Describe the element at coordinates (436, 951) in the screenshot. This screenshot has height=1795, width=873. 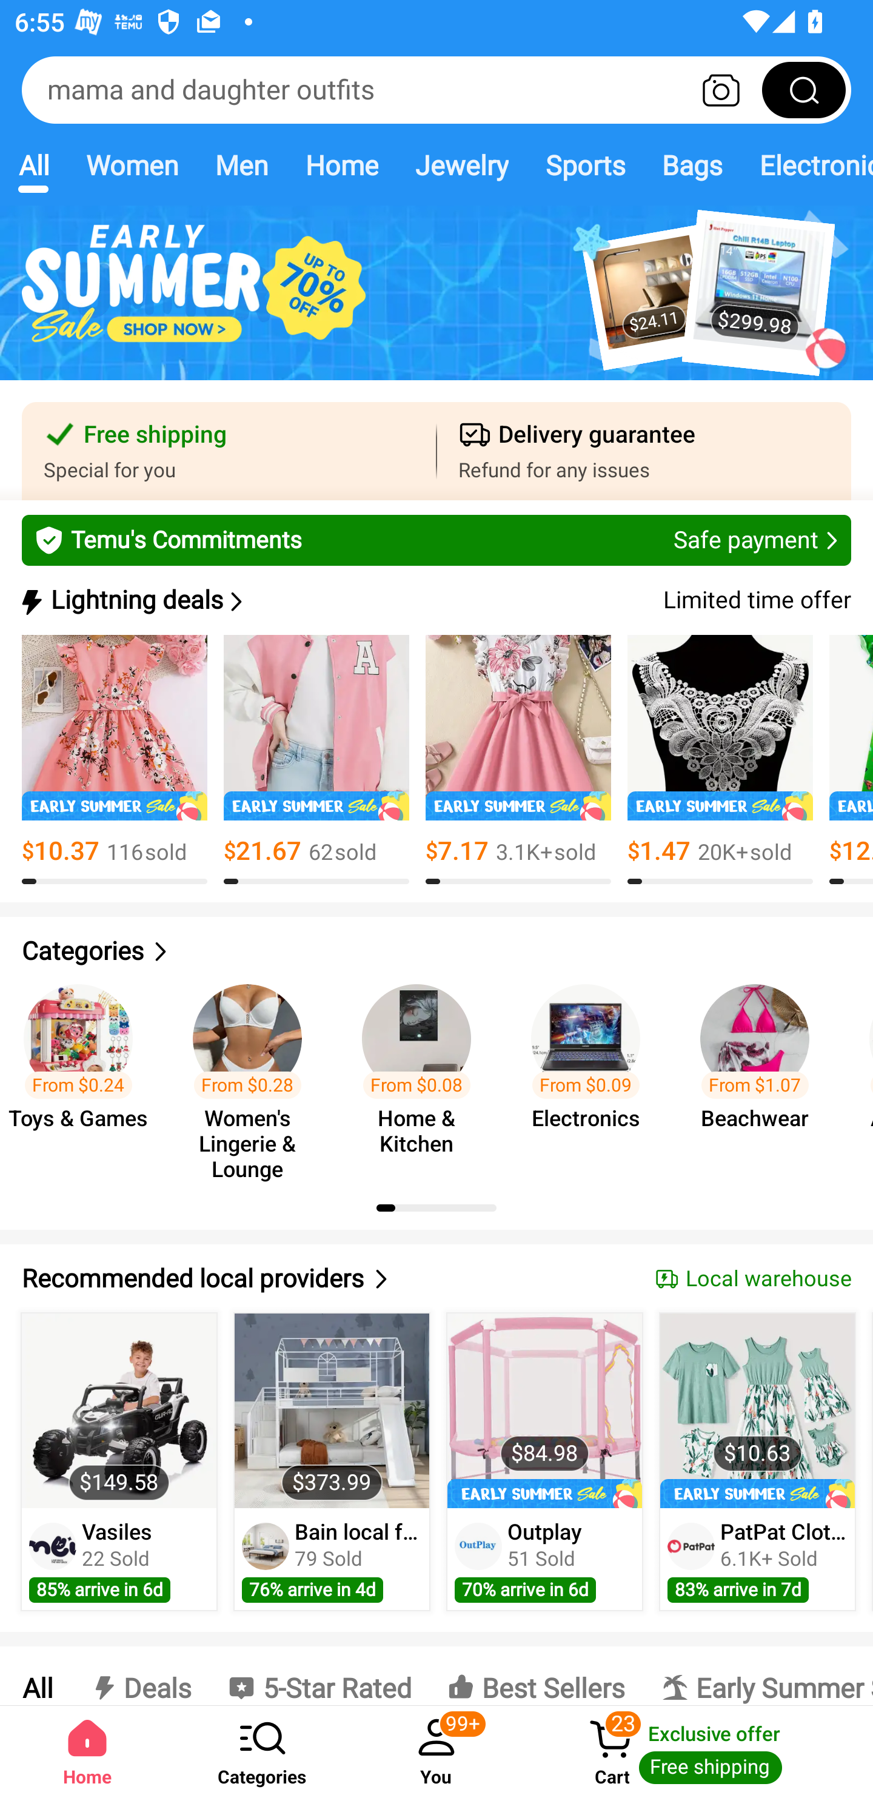
I see `Categories` at that location.